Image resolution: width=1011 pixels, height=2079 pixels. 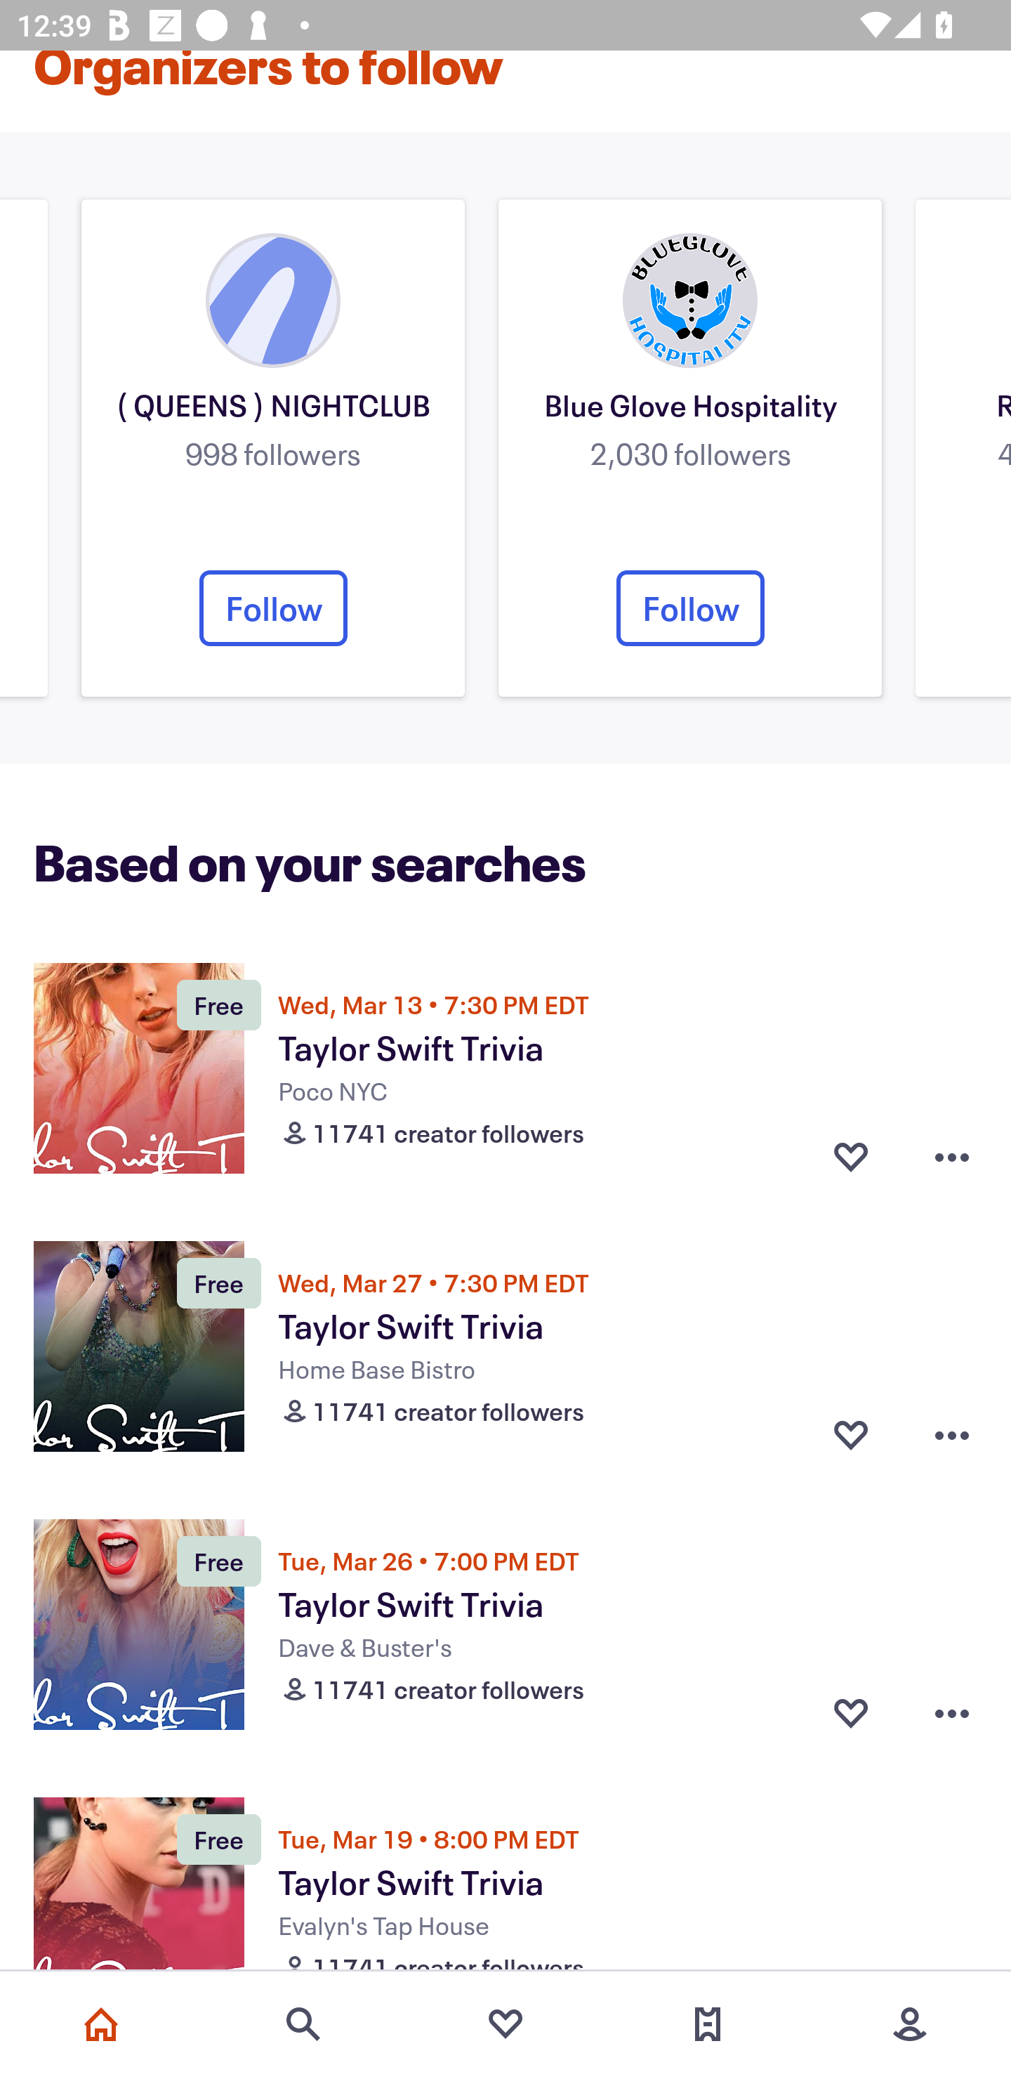 I want to click on Favorite button, so click(x=851, y=1156).